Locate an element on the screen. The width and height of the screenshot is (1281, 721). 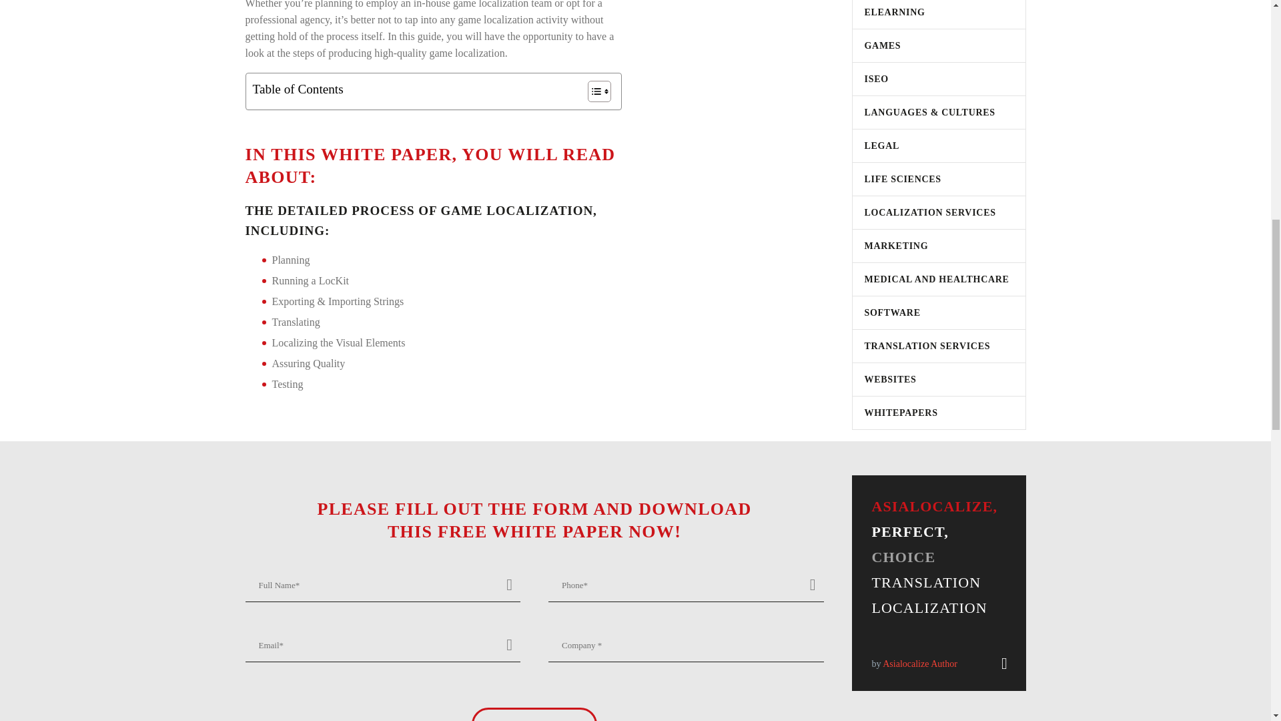
WEBSITES is located at coordinates (885, 379).